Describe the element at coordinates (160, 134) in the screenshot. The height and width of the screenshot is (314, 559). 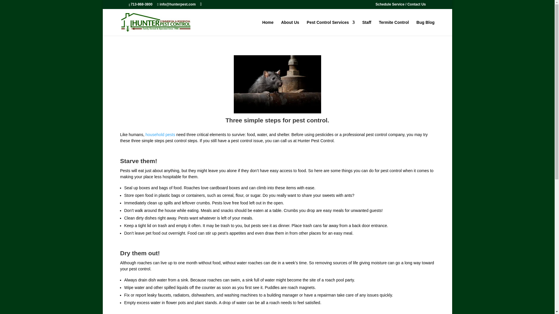
I see `household pests` at that location.